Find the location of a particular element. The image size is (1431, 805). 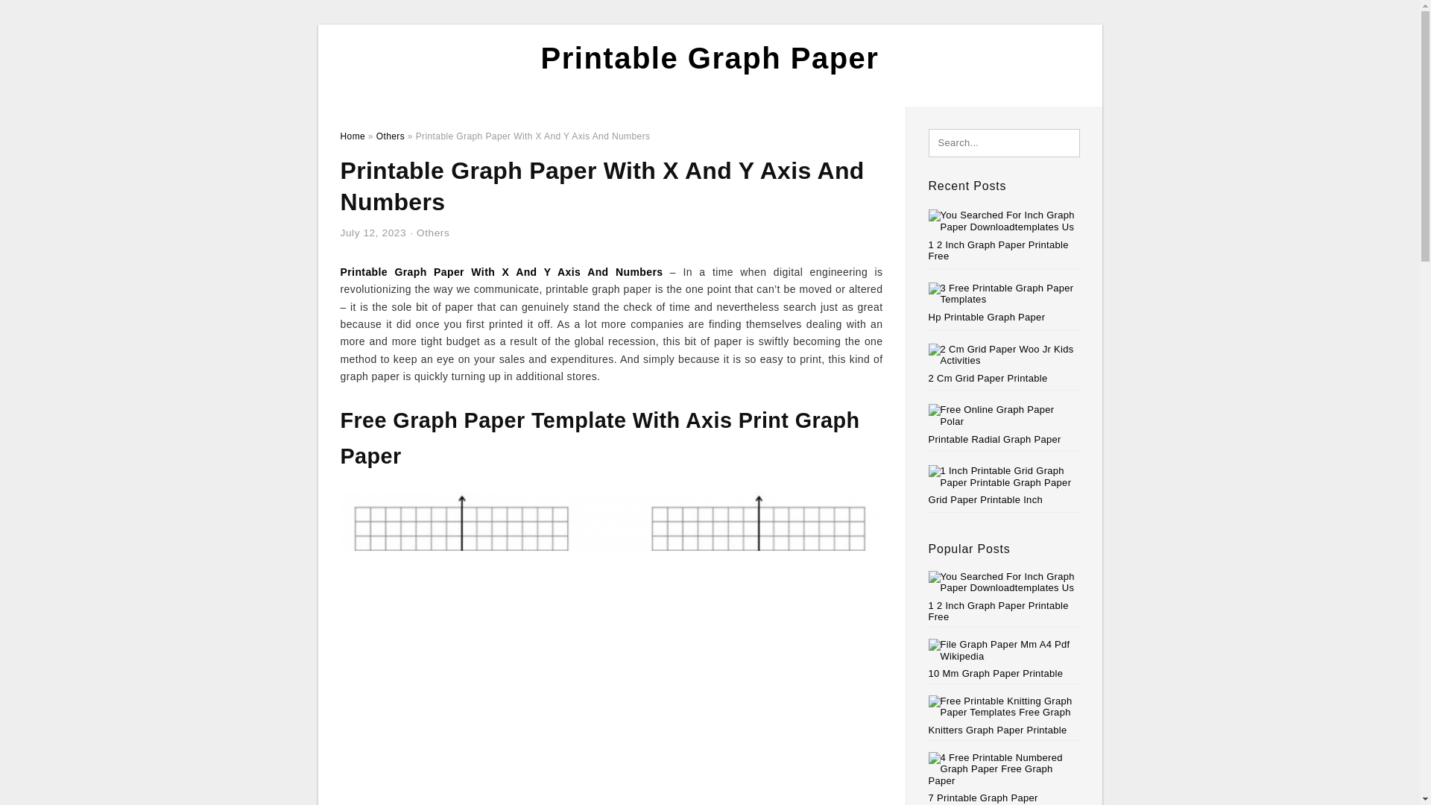

Printable Graph Paper is located at coordinates (710, 58).